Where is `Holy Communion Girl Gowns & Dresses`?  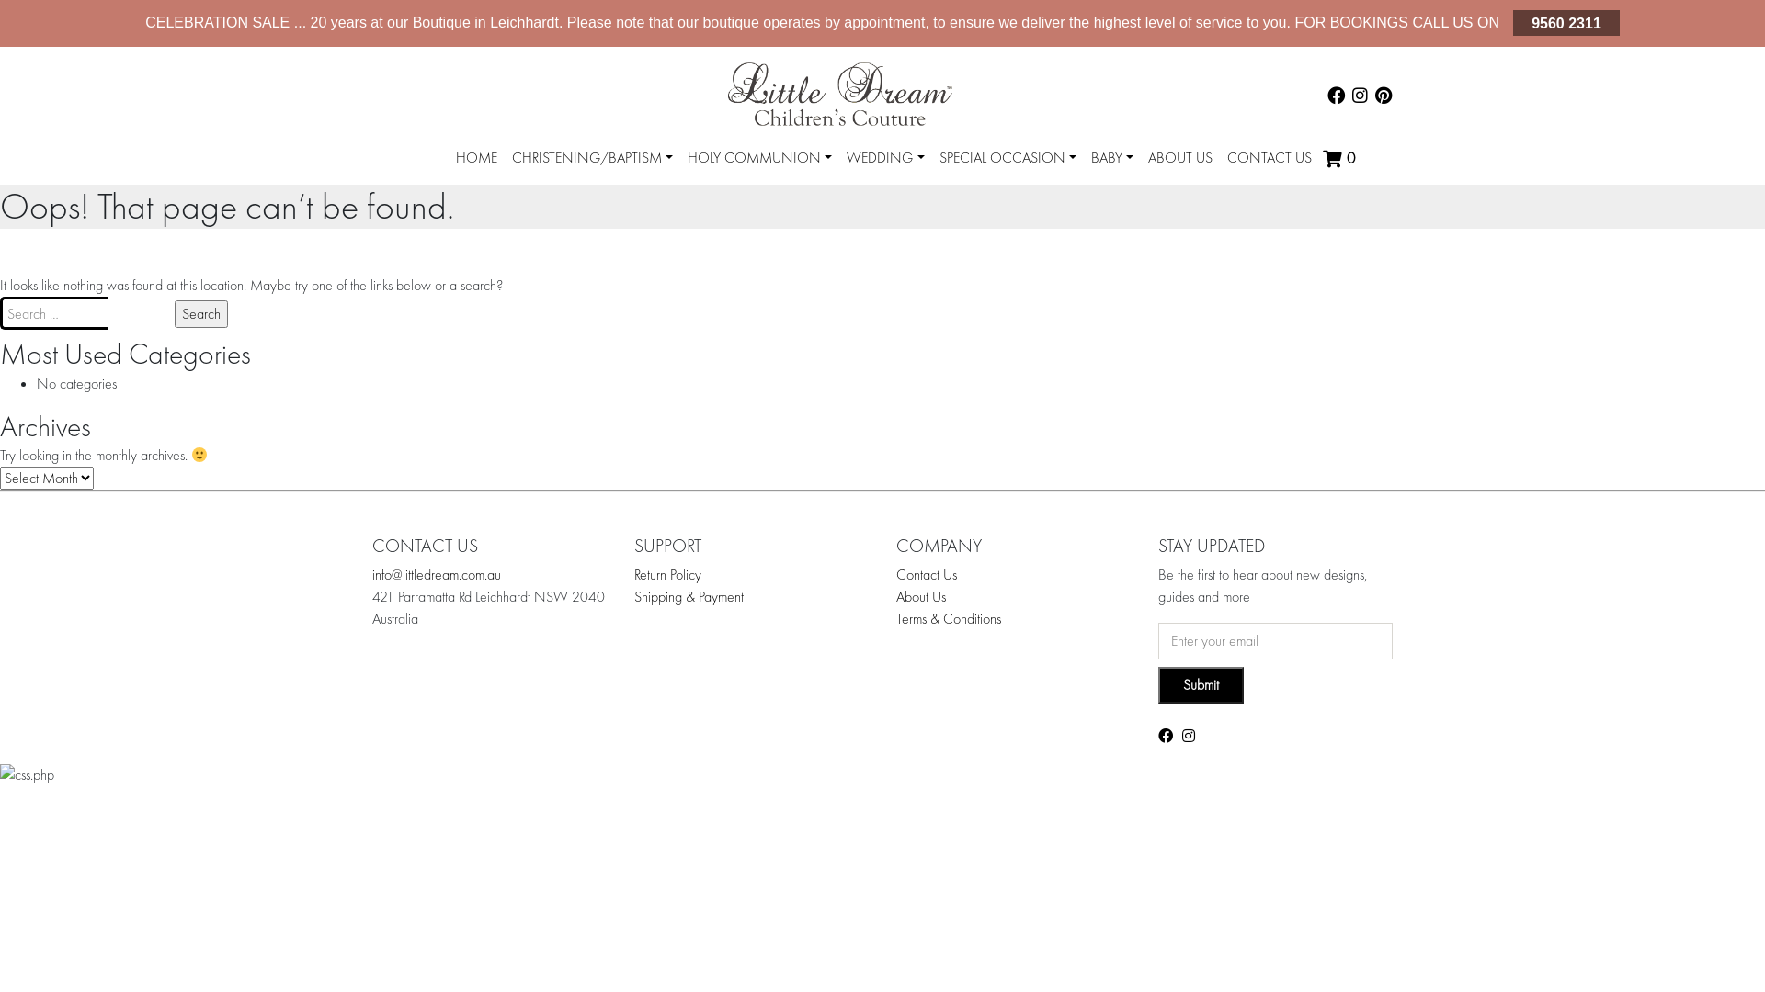 Holy Communion Girl Gowns & Dresses is located at coordinates (814, 195).